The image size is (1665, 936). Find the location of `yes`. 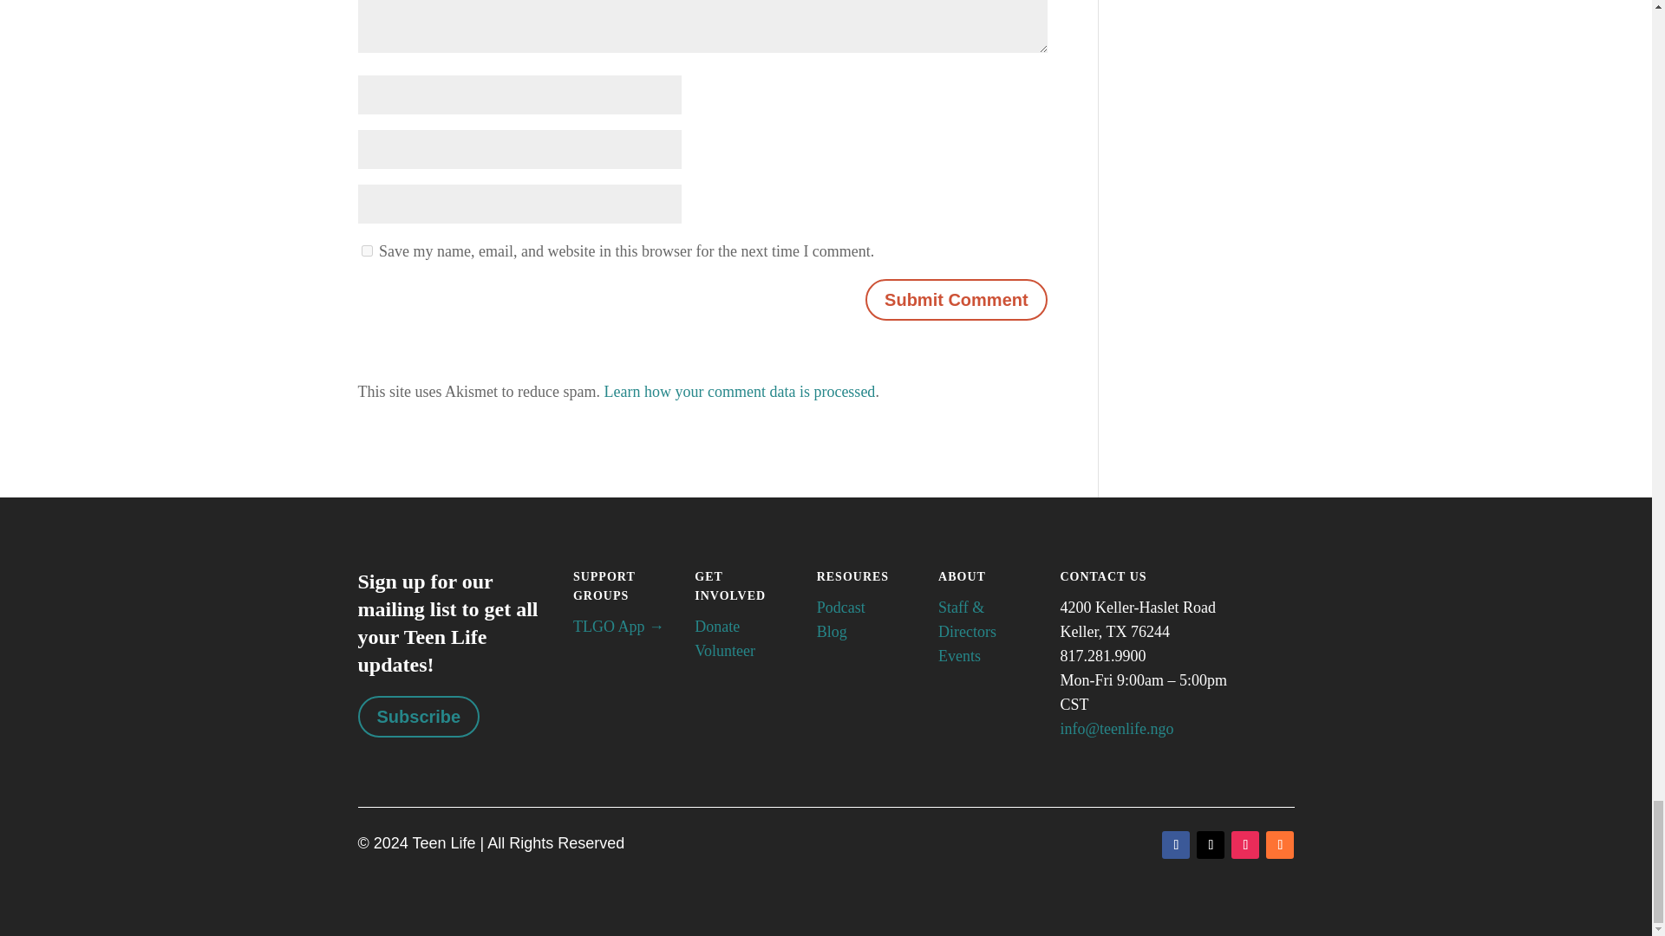

yes is located at coordinates (366, 250).